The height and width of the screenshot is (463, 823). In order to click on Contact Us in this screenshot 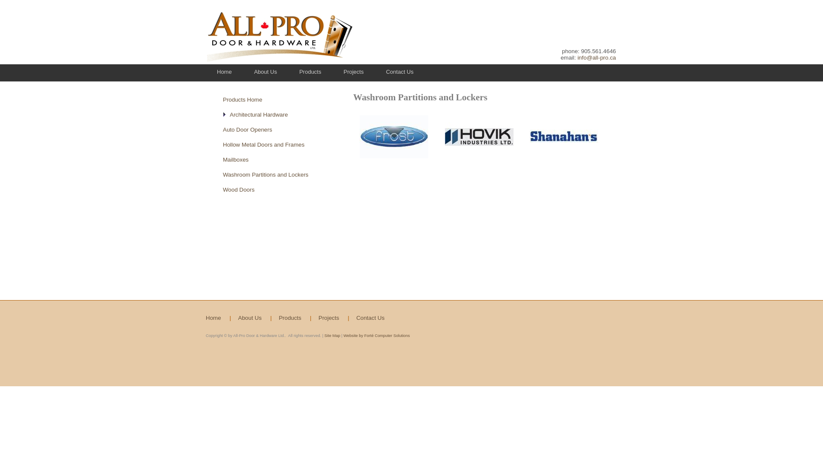, I will do `click(399, 72)`.